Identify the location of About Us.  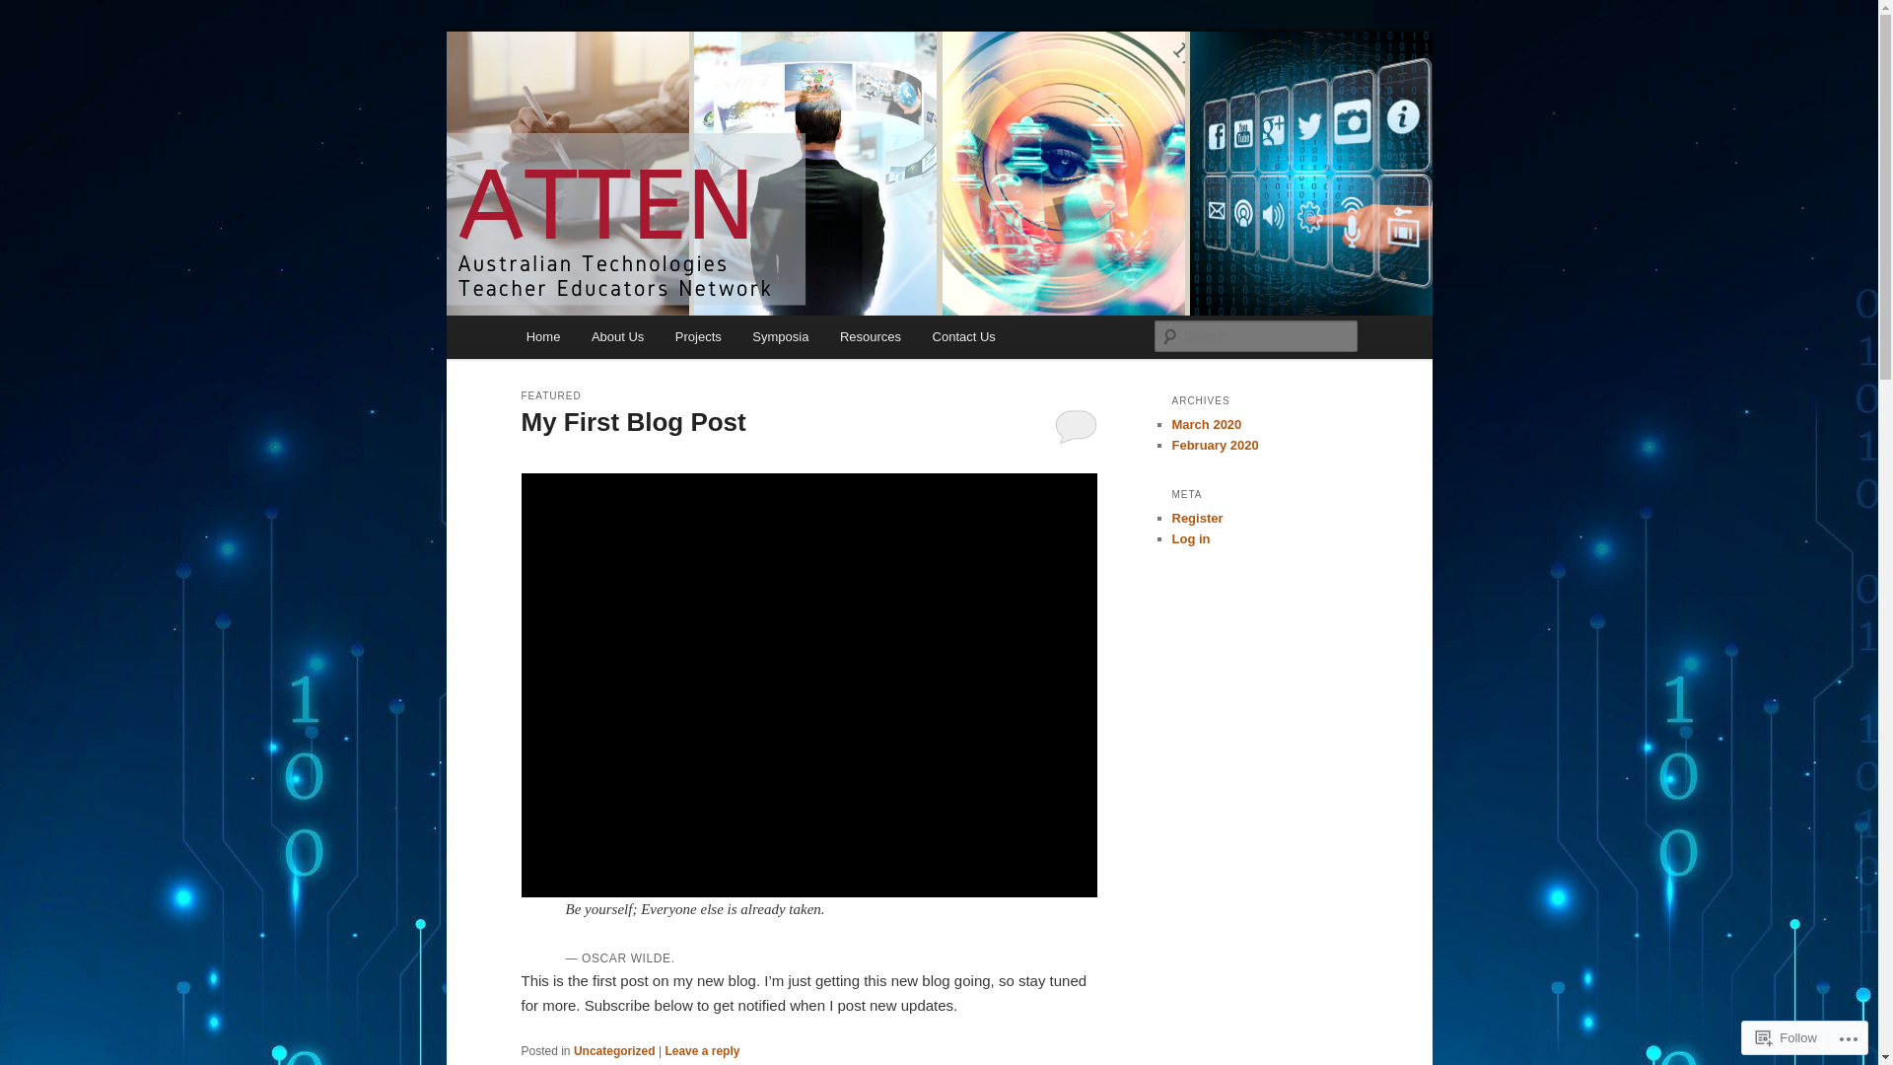
(617, 337).